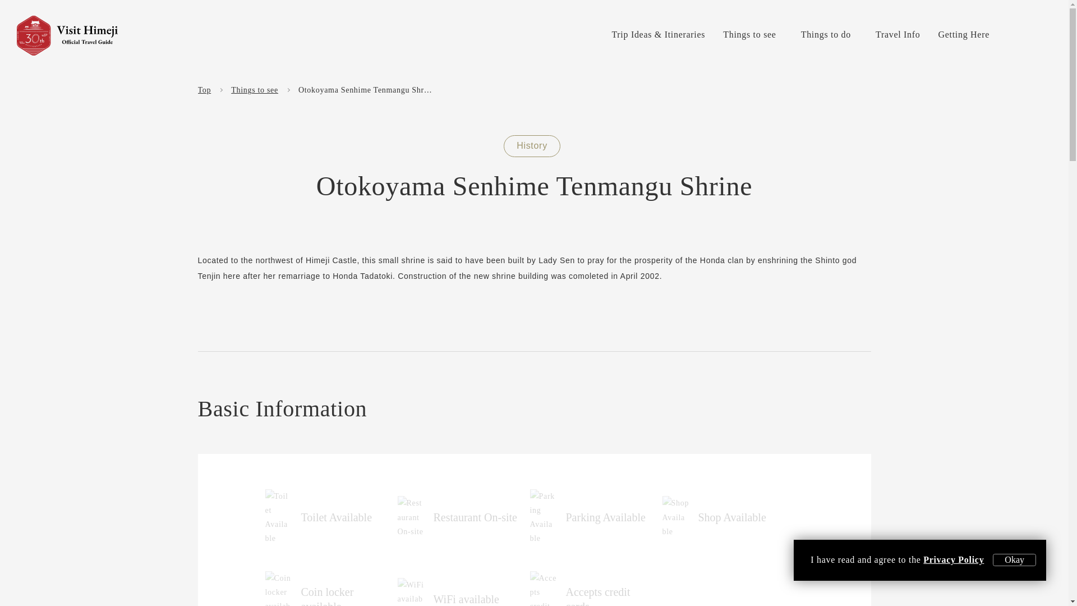 The image size is (1077, 606). Describe the element at coordinates (1048, 88) in the screenshot. I see `search-send` at that location.